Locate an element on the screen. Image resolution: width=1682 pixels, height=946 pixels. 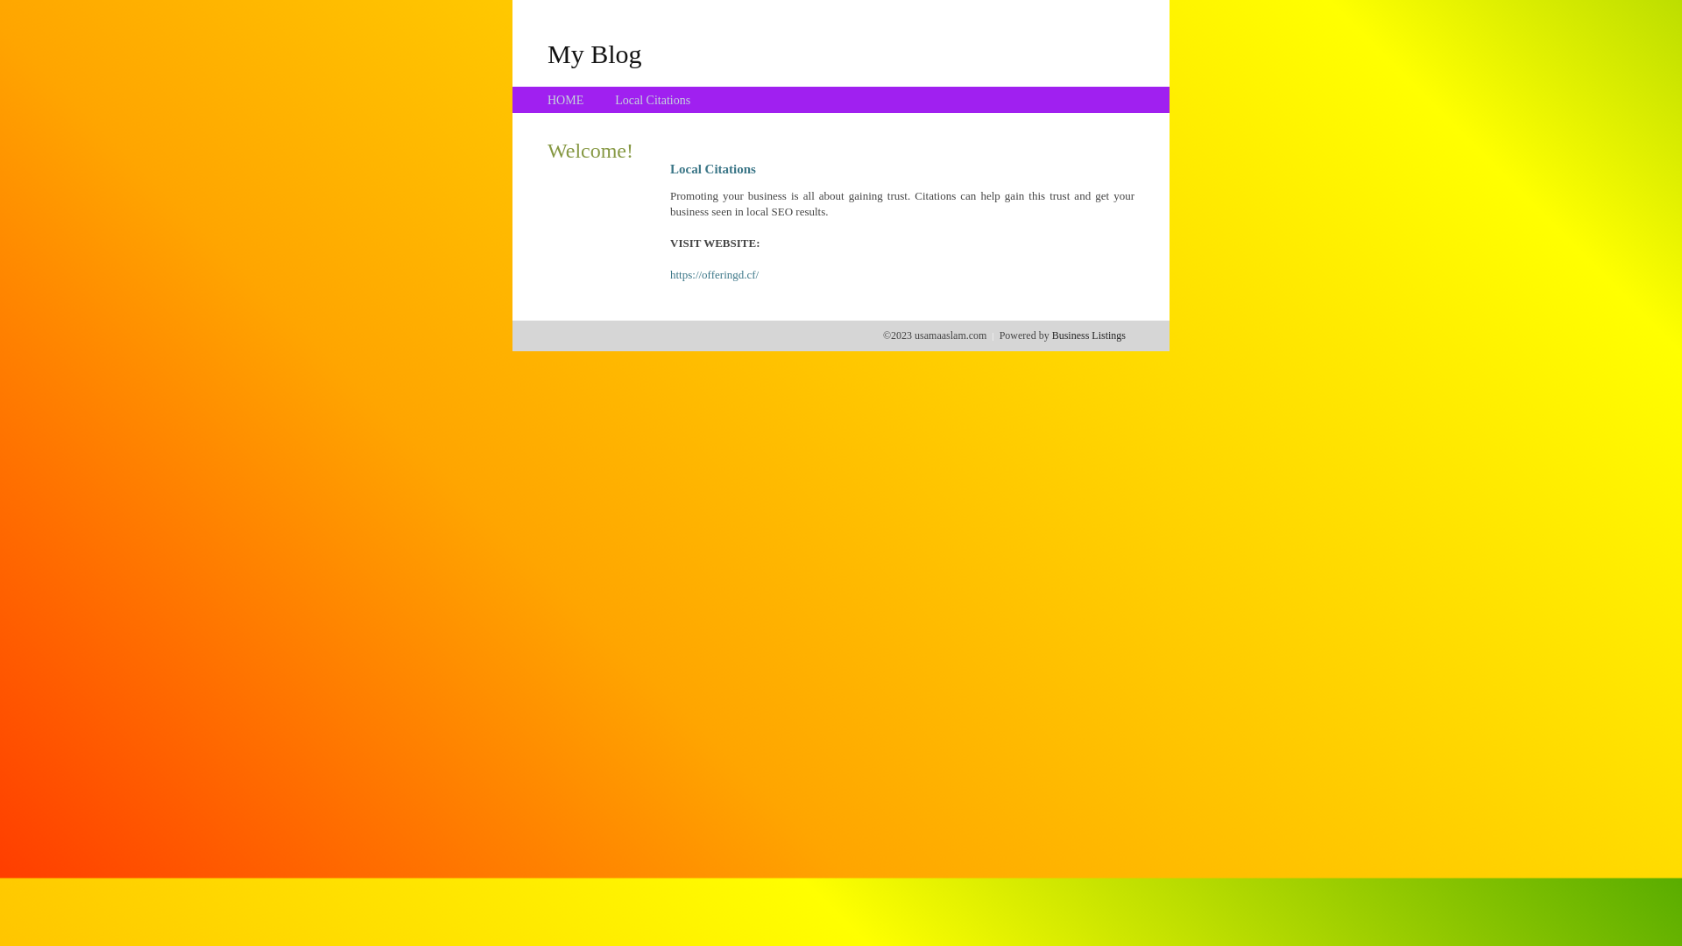
Business Listings is located at coordinates (1089, 335).